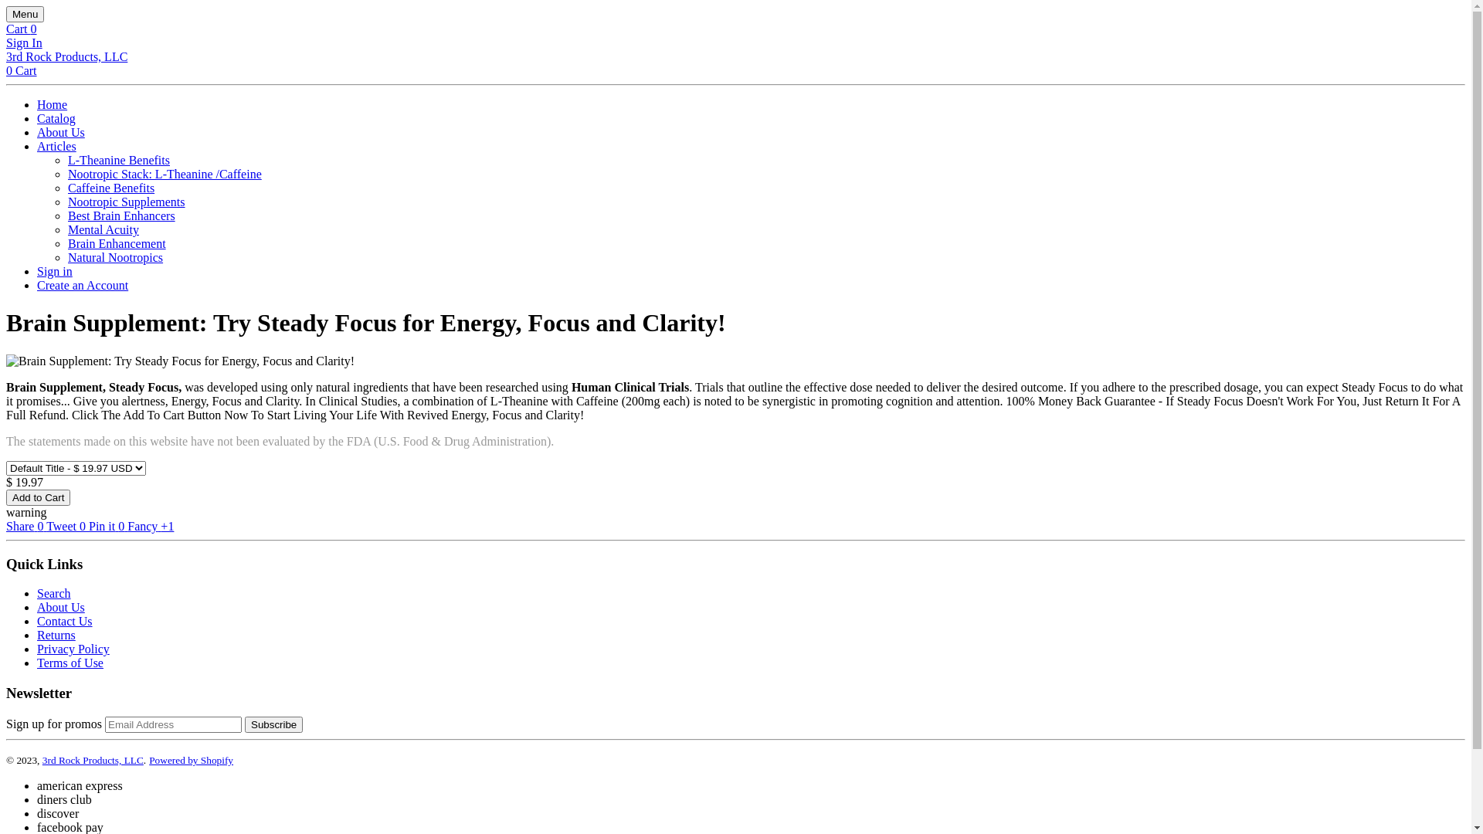 Image resolution: width=1483 pixels, height=834 pixels. Describe the element at coordinates (73, 649) in the screenshot. I see `Privacy Policy` at that location.